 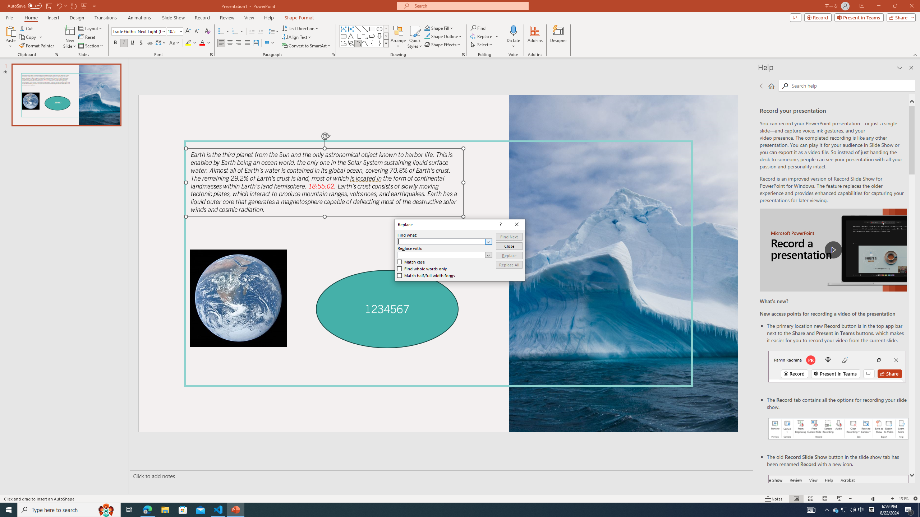 What do you see at coordinates (358, 29) in the screenshot?
I see `Line` at bounding box center [358, 29].